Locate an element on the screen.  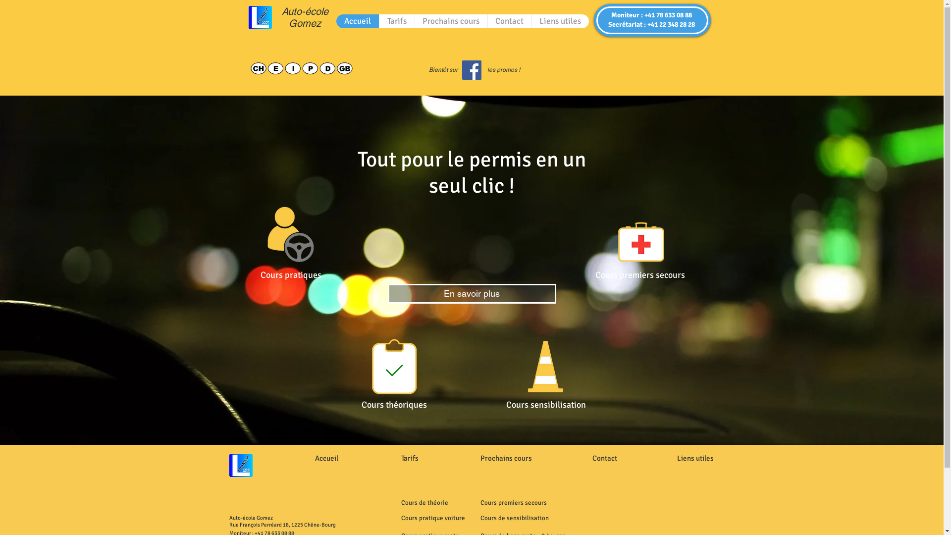
ecours is located at coordinates (673, 275).